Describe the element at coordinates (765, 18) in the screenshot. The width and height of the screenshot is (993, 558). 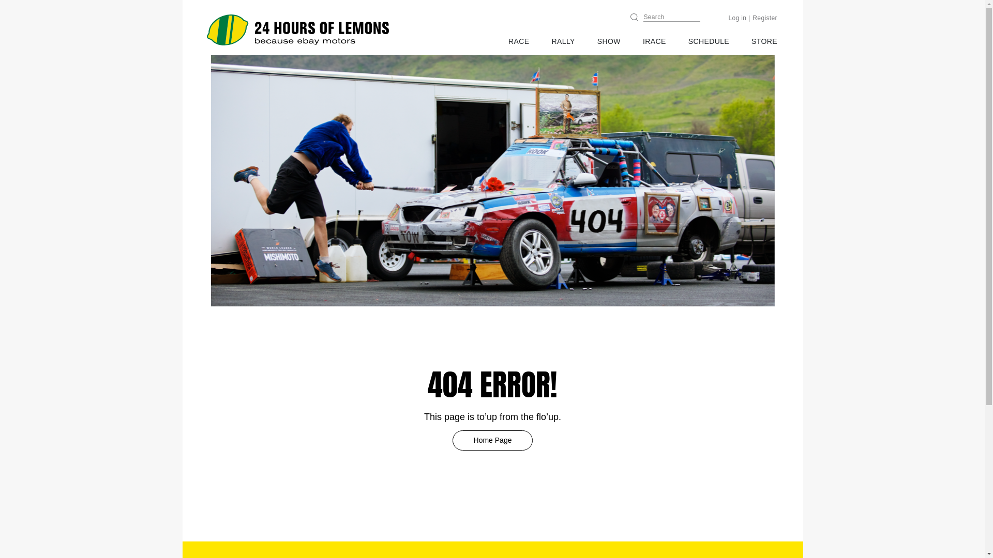
I see `Register` at that location.